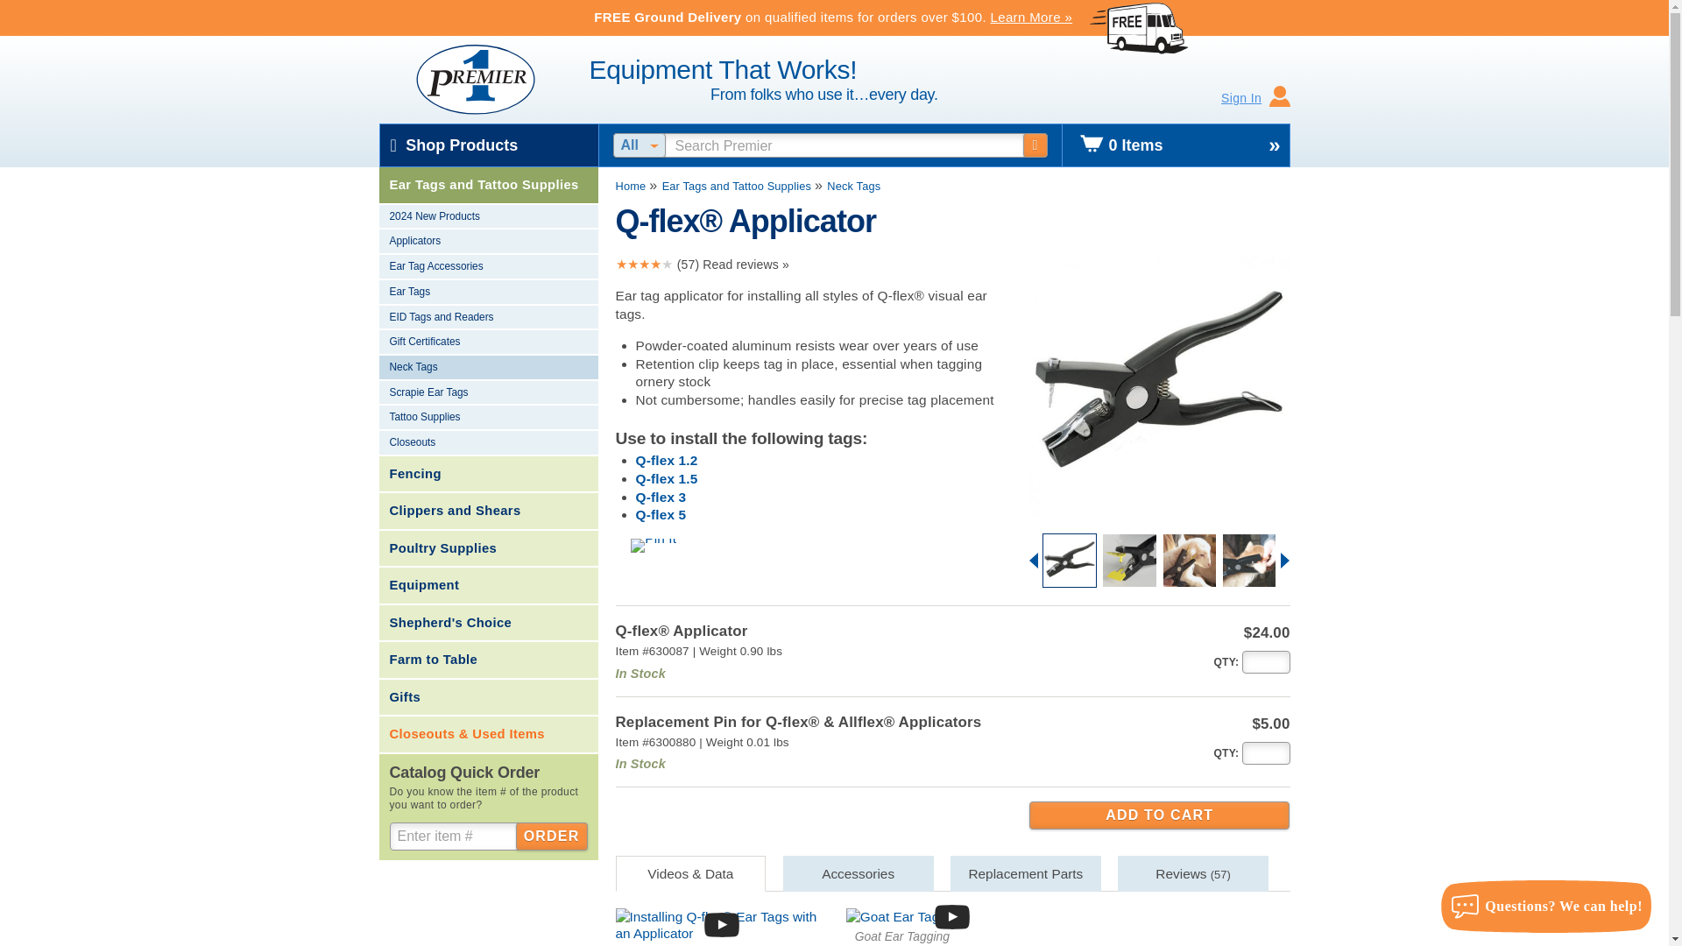  I want to click on Product rating: 3.8 out of 5, so click(644, 265).